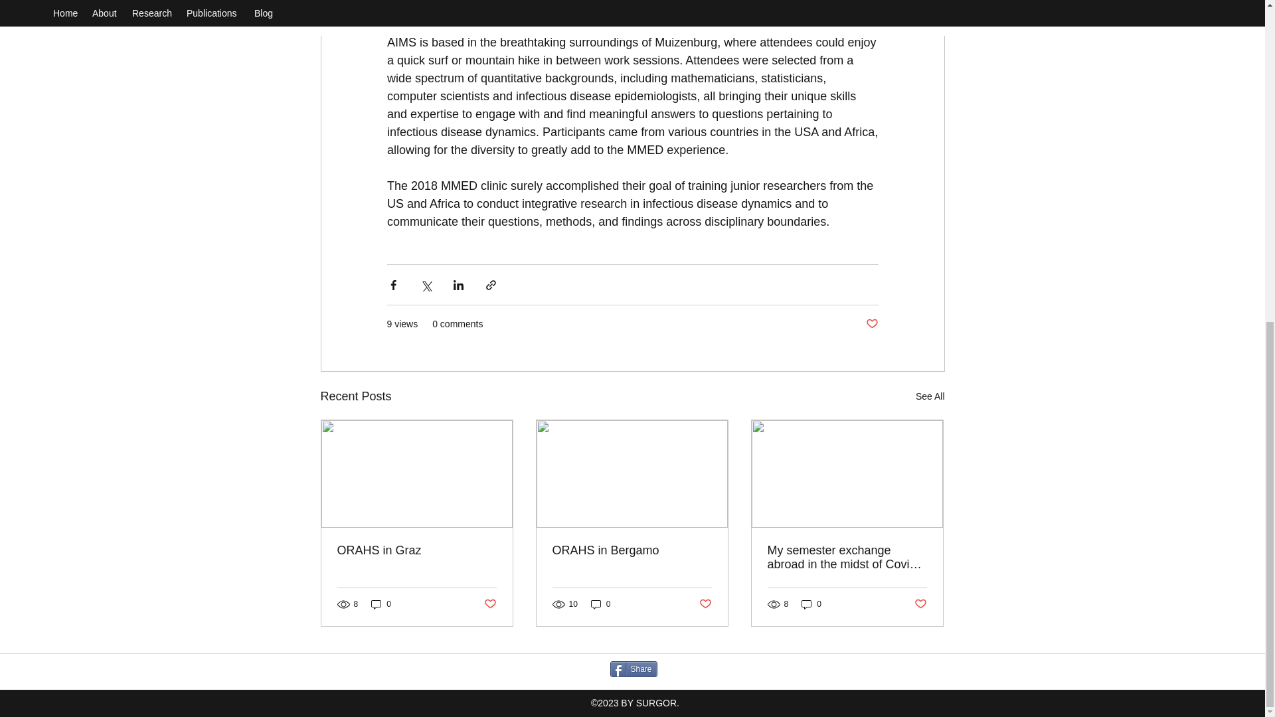 This screenshot has height=717, width=1275. I want to click on ORAHS in Graz, so click(417, 550).